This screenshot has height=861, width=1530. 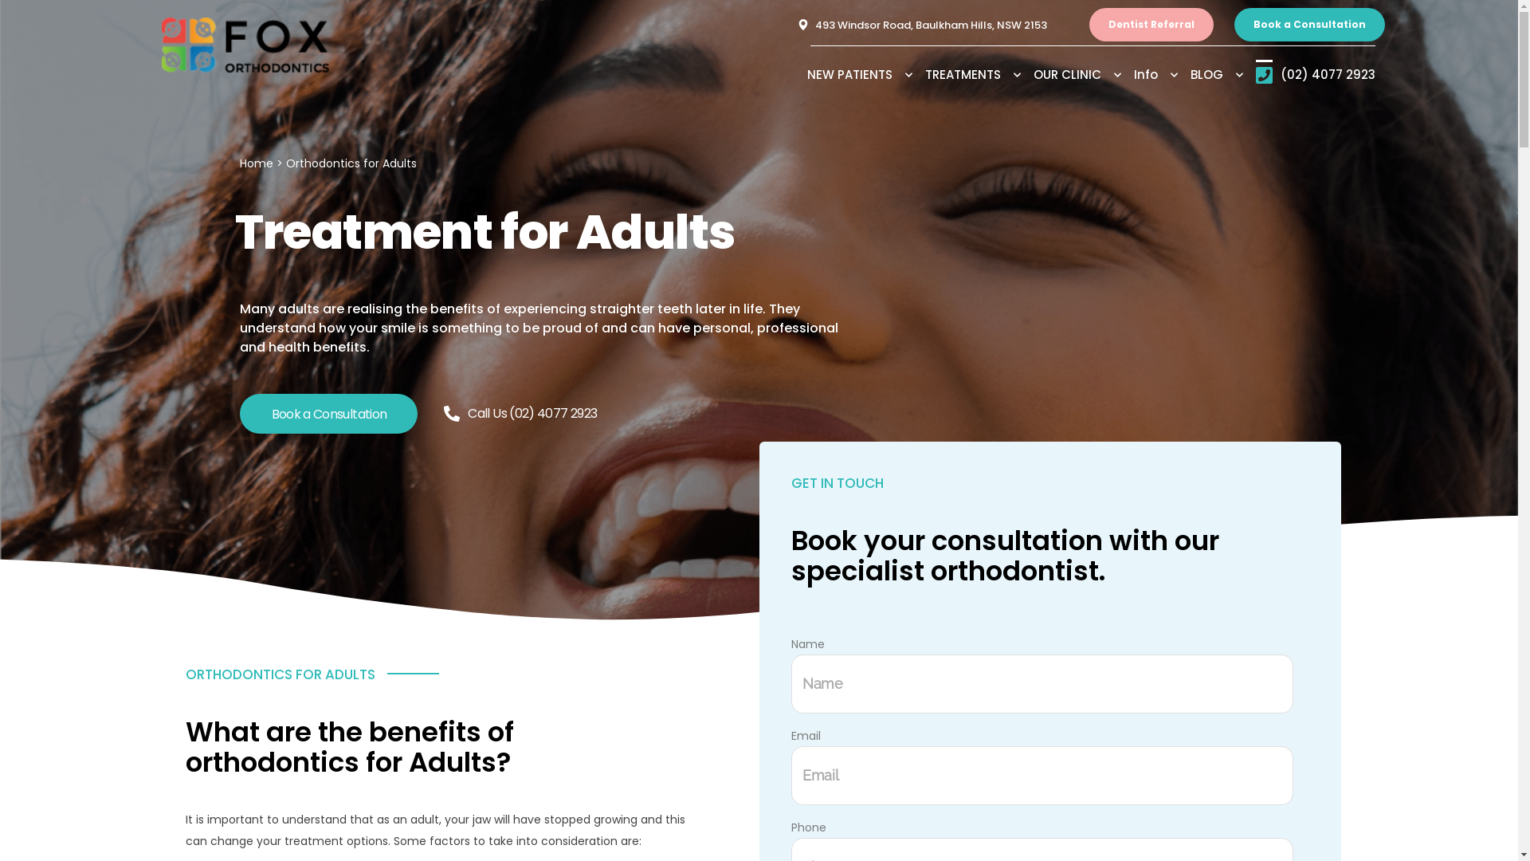 What do you see at coordinates (865, 75) in the screenshot?
I see `NEW PATIENTS` at bounding box center [865, 75].